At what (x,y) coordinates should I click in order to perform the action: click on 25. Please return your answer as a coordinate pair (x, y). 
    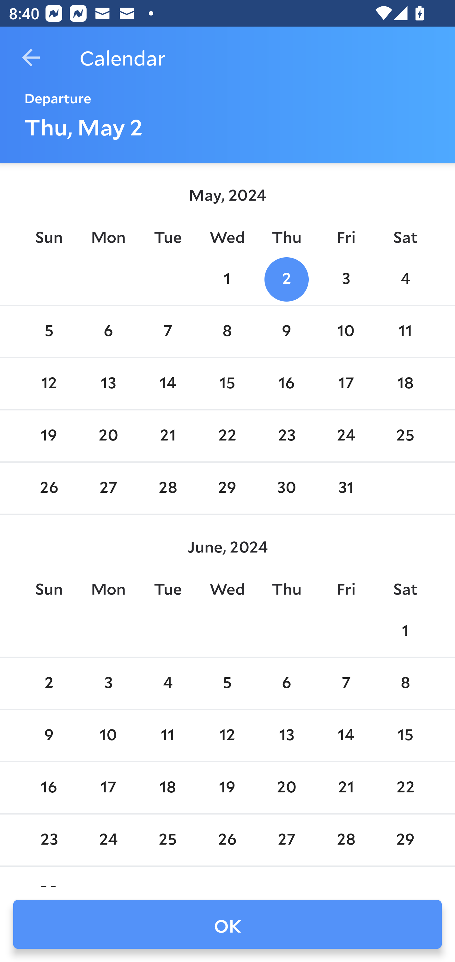
    Looking at the image, I should click on (167, 840).